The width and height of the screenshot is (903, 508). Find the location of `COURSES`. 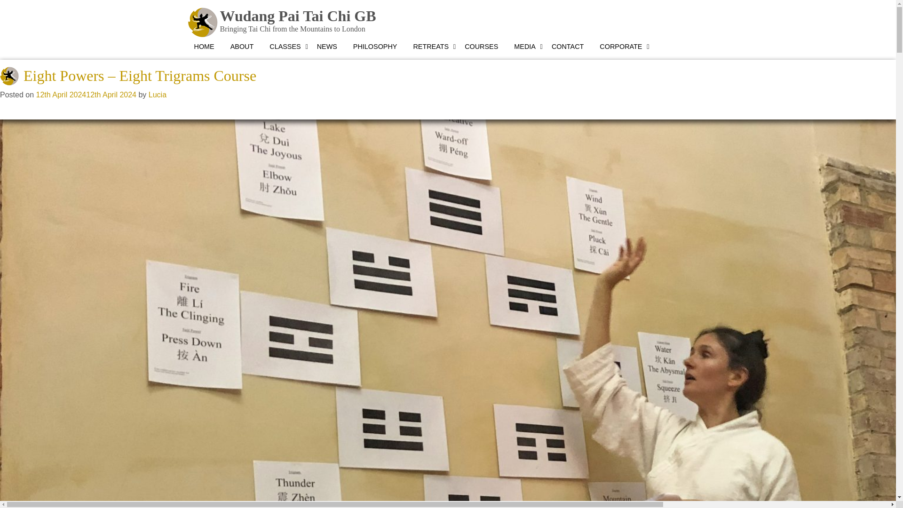

COURSES is located at coordinates (481, 47).